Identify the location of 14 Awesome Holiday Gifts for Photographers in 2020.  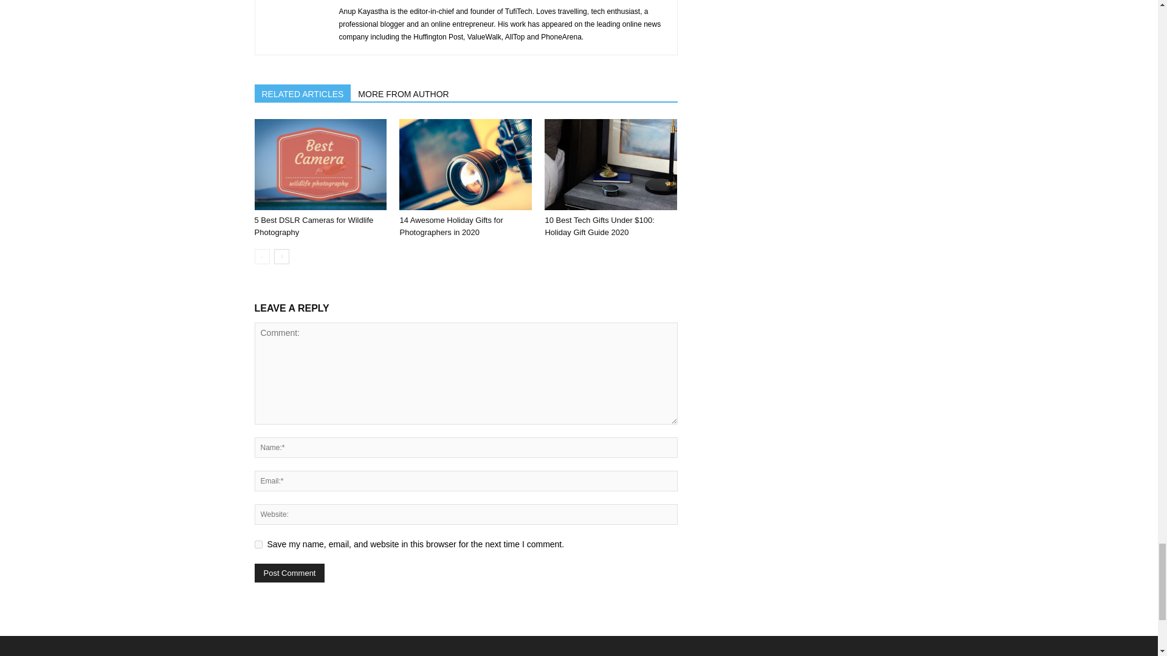
(451, 226).